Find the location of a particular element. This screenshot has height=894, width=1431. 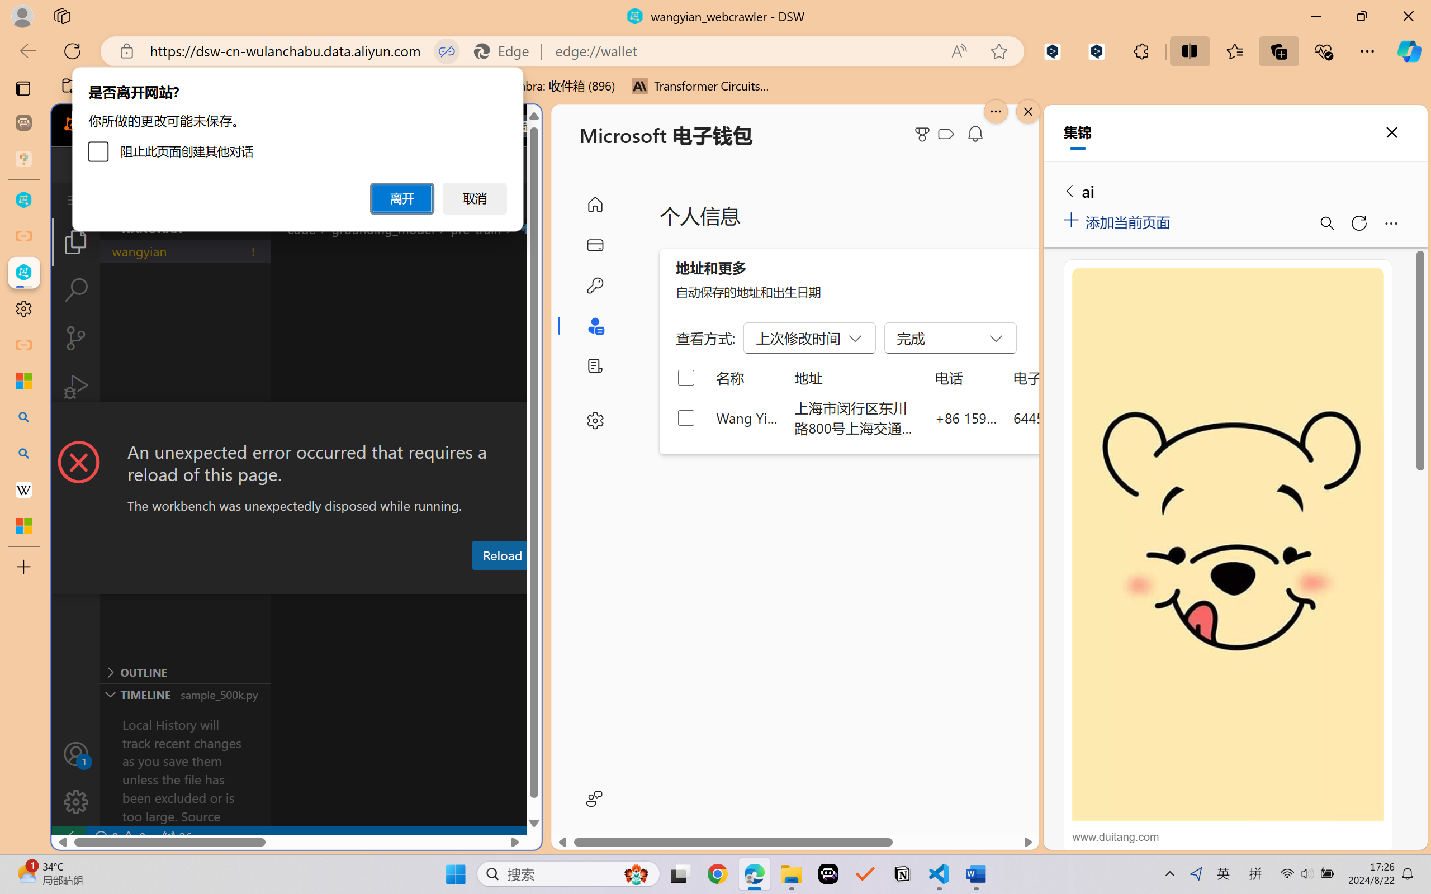

Problems (Ctrl+Shift+M) is located at coordinates (319, 583).